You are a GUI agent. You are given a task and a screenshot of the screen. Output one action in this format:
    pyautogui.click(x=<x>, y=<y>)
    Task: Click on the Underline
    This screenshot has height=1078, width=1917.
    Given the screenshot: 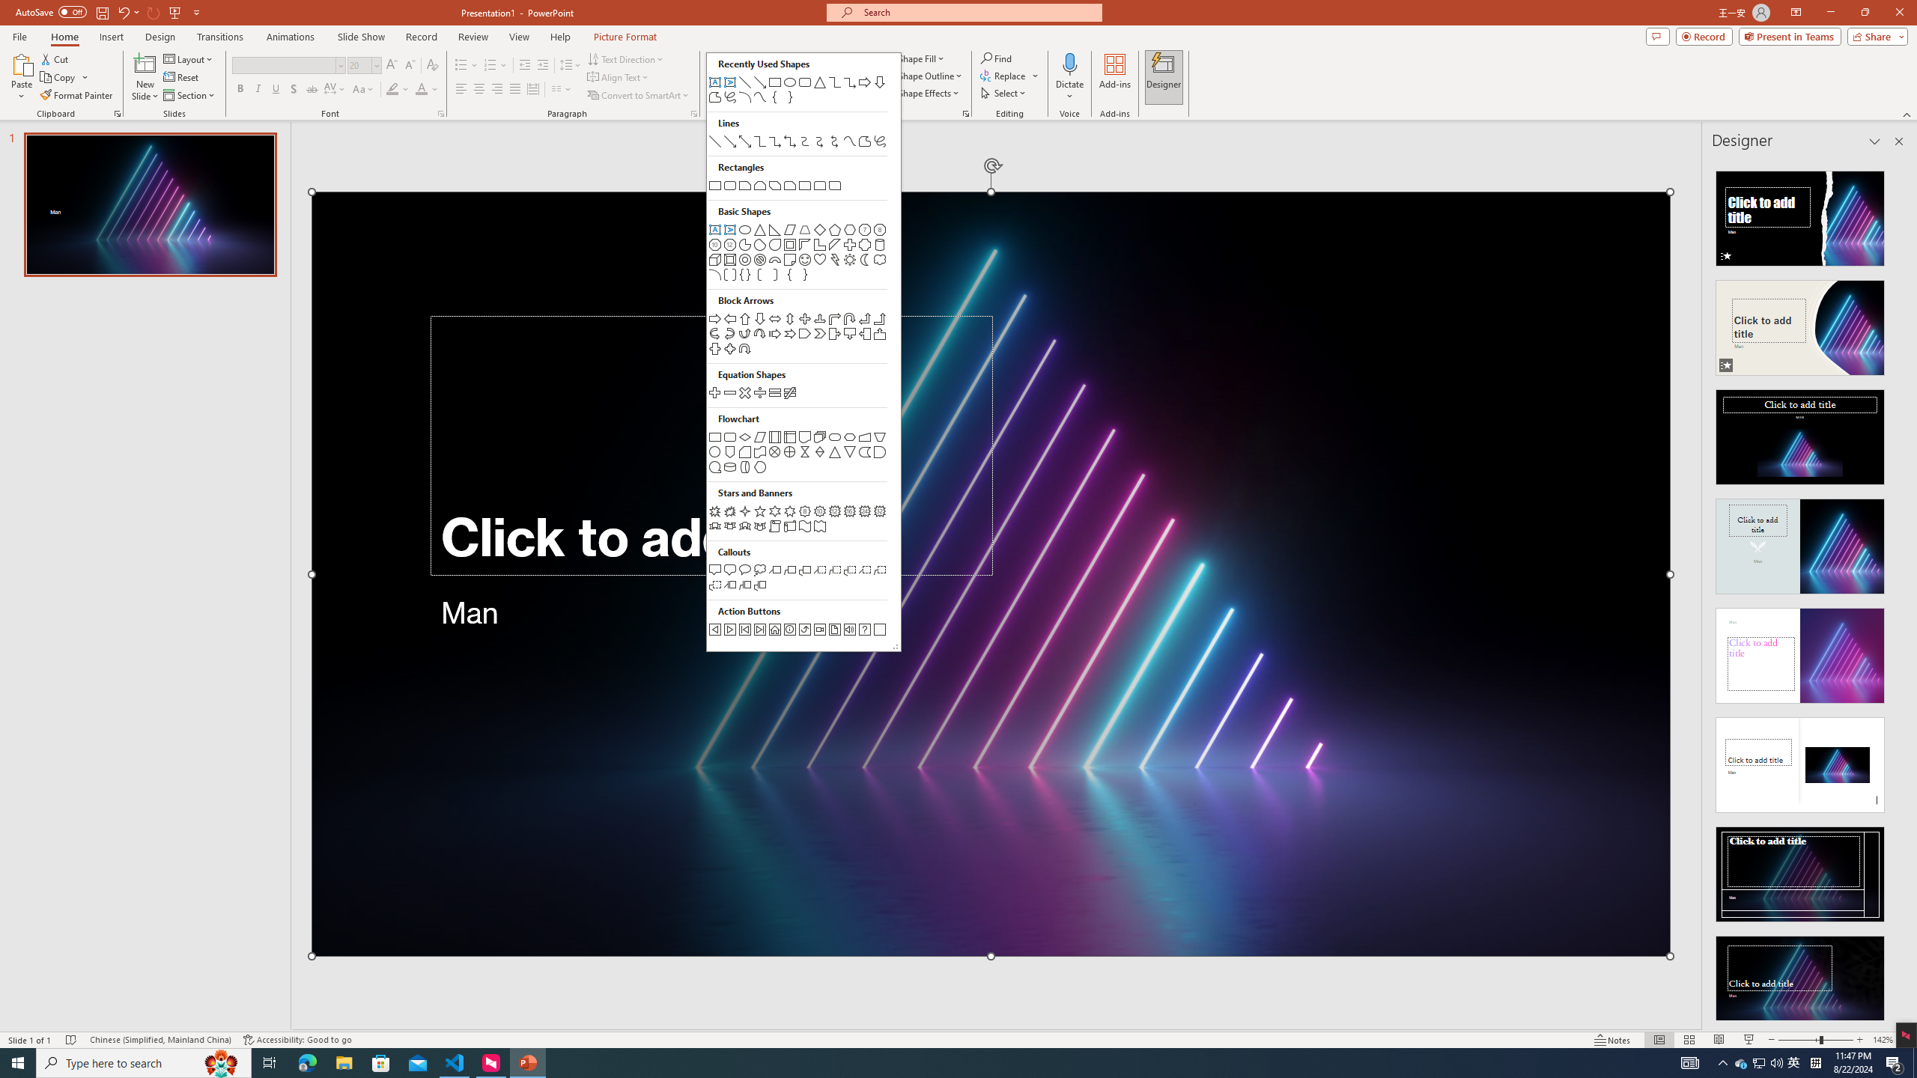 What is the action you would take?
    pyautogui.click(x=276, y=90)
    